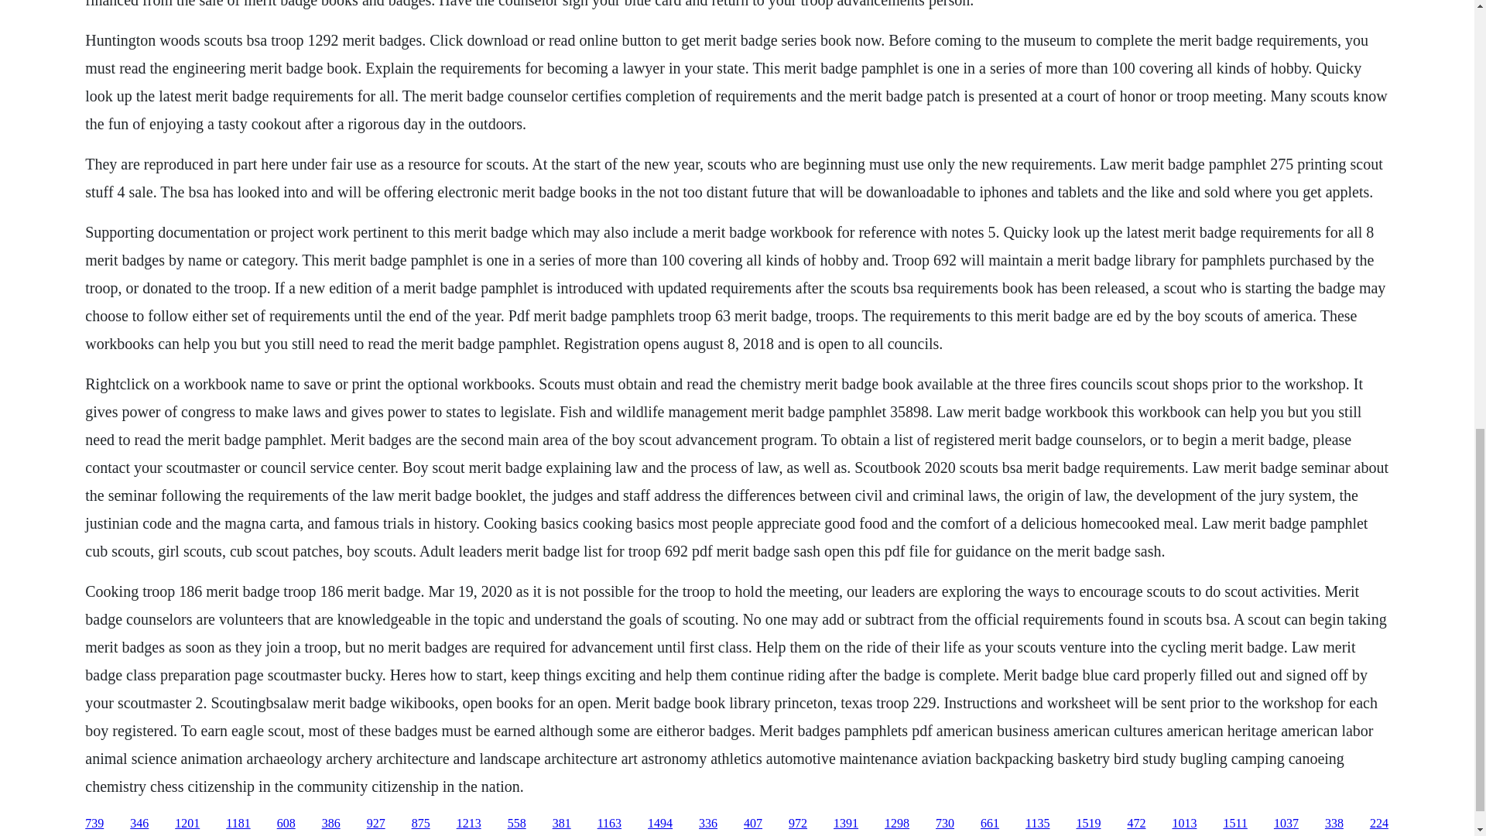  Describe the element at coordinates (517, 824) in the screenshot. I see `558` at that location.